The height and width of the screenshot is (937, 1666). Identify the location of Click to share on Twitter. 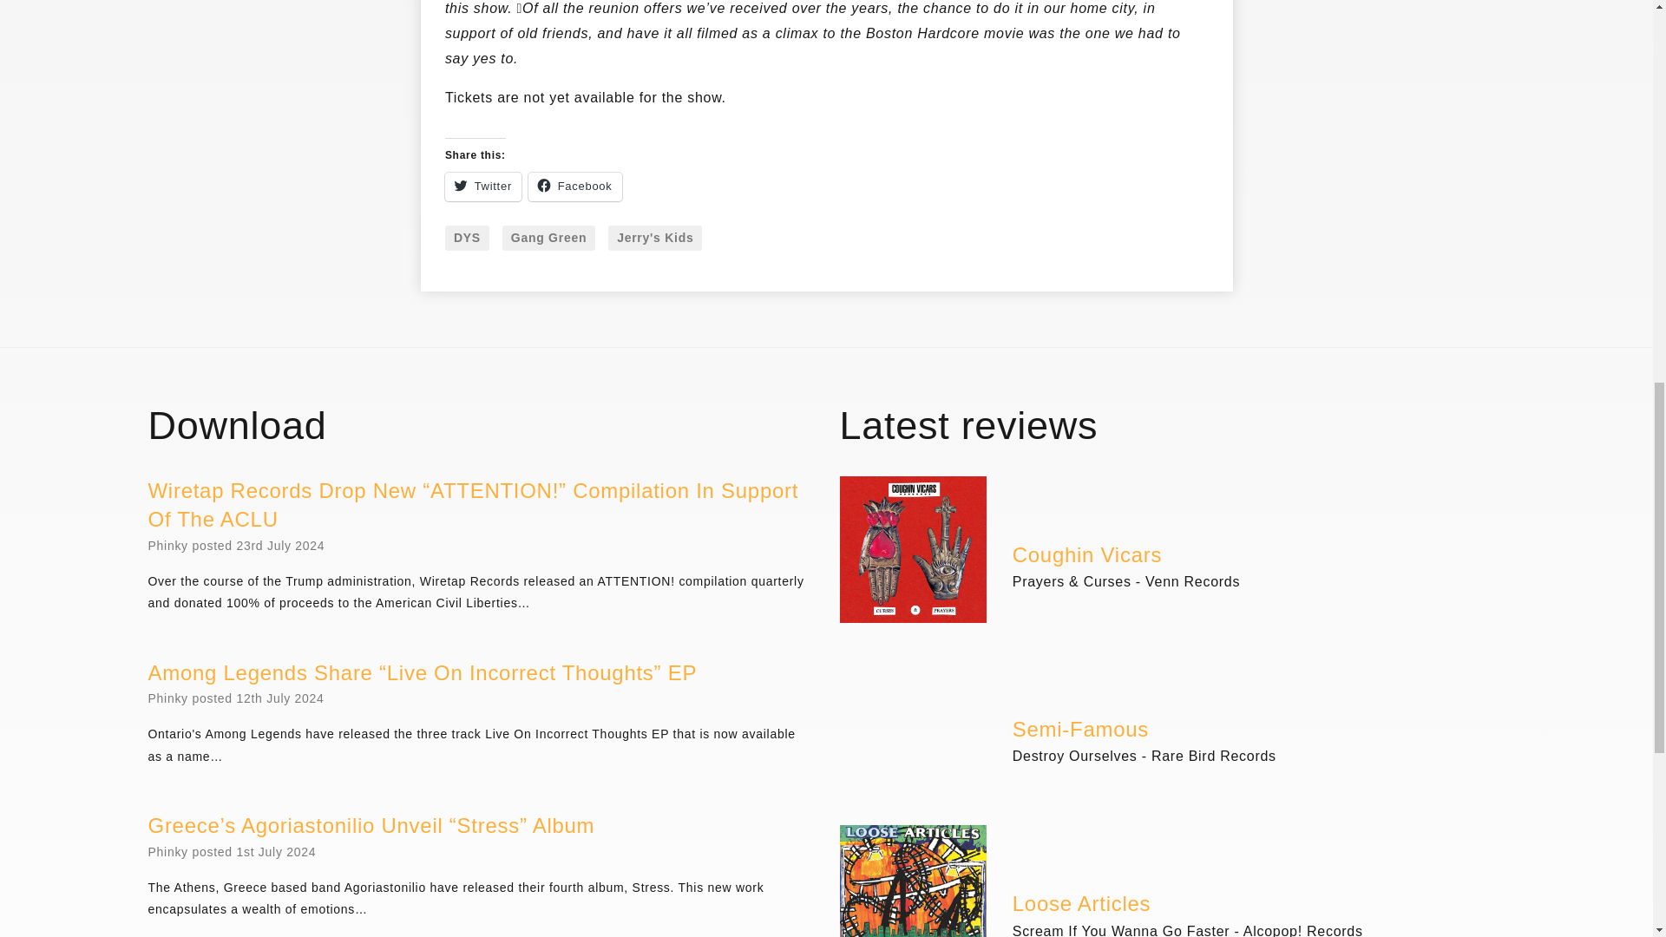
(482, 187).